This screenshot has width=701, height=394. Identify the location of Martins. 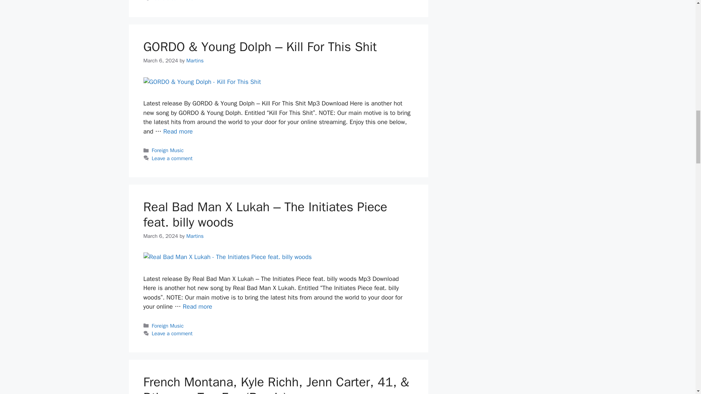
(195, 60).